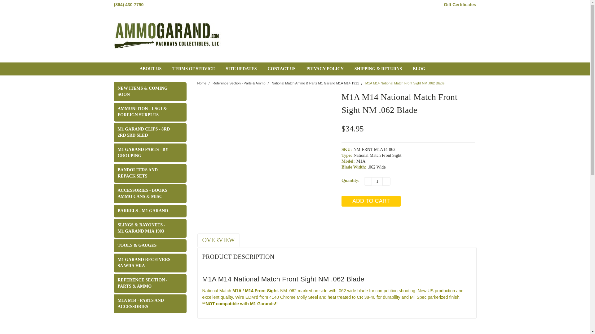 This screenshot has height=334, width=595. I want to click on Add to Cart, so click(371, 201).